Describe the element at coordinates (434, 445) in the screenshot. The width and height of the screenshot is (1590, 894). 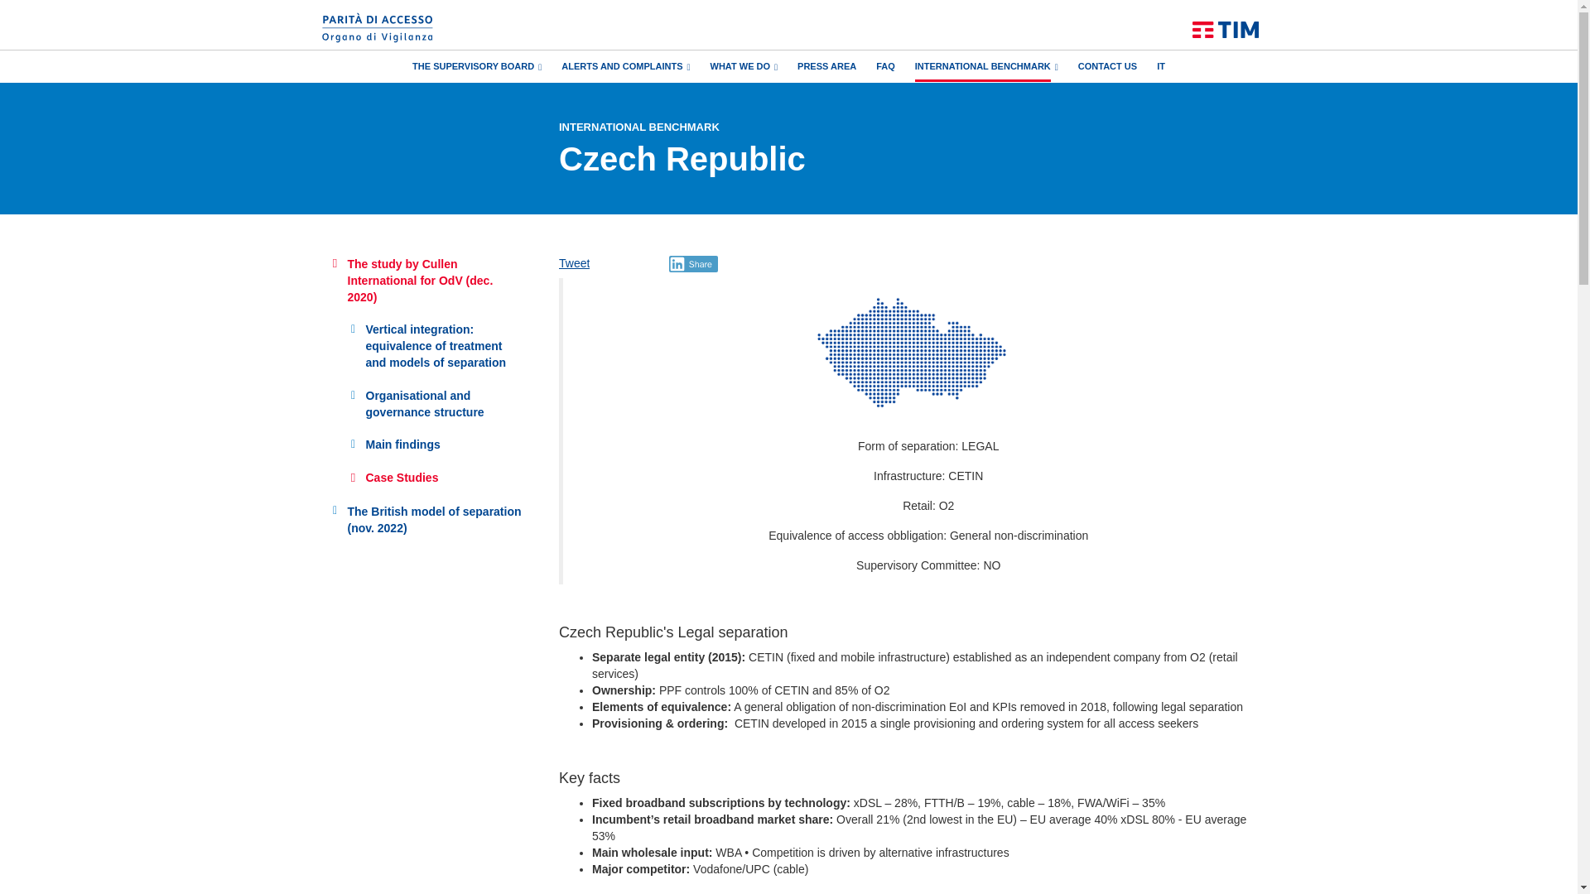
I see `Main findings` at that location.